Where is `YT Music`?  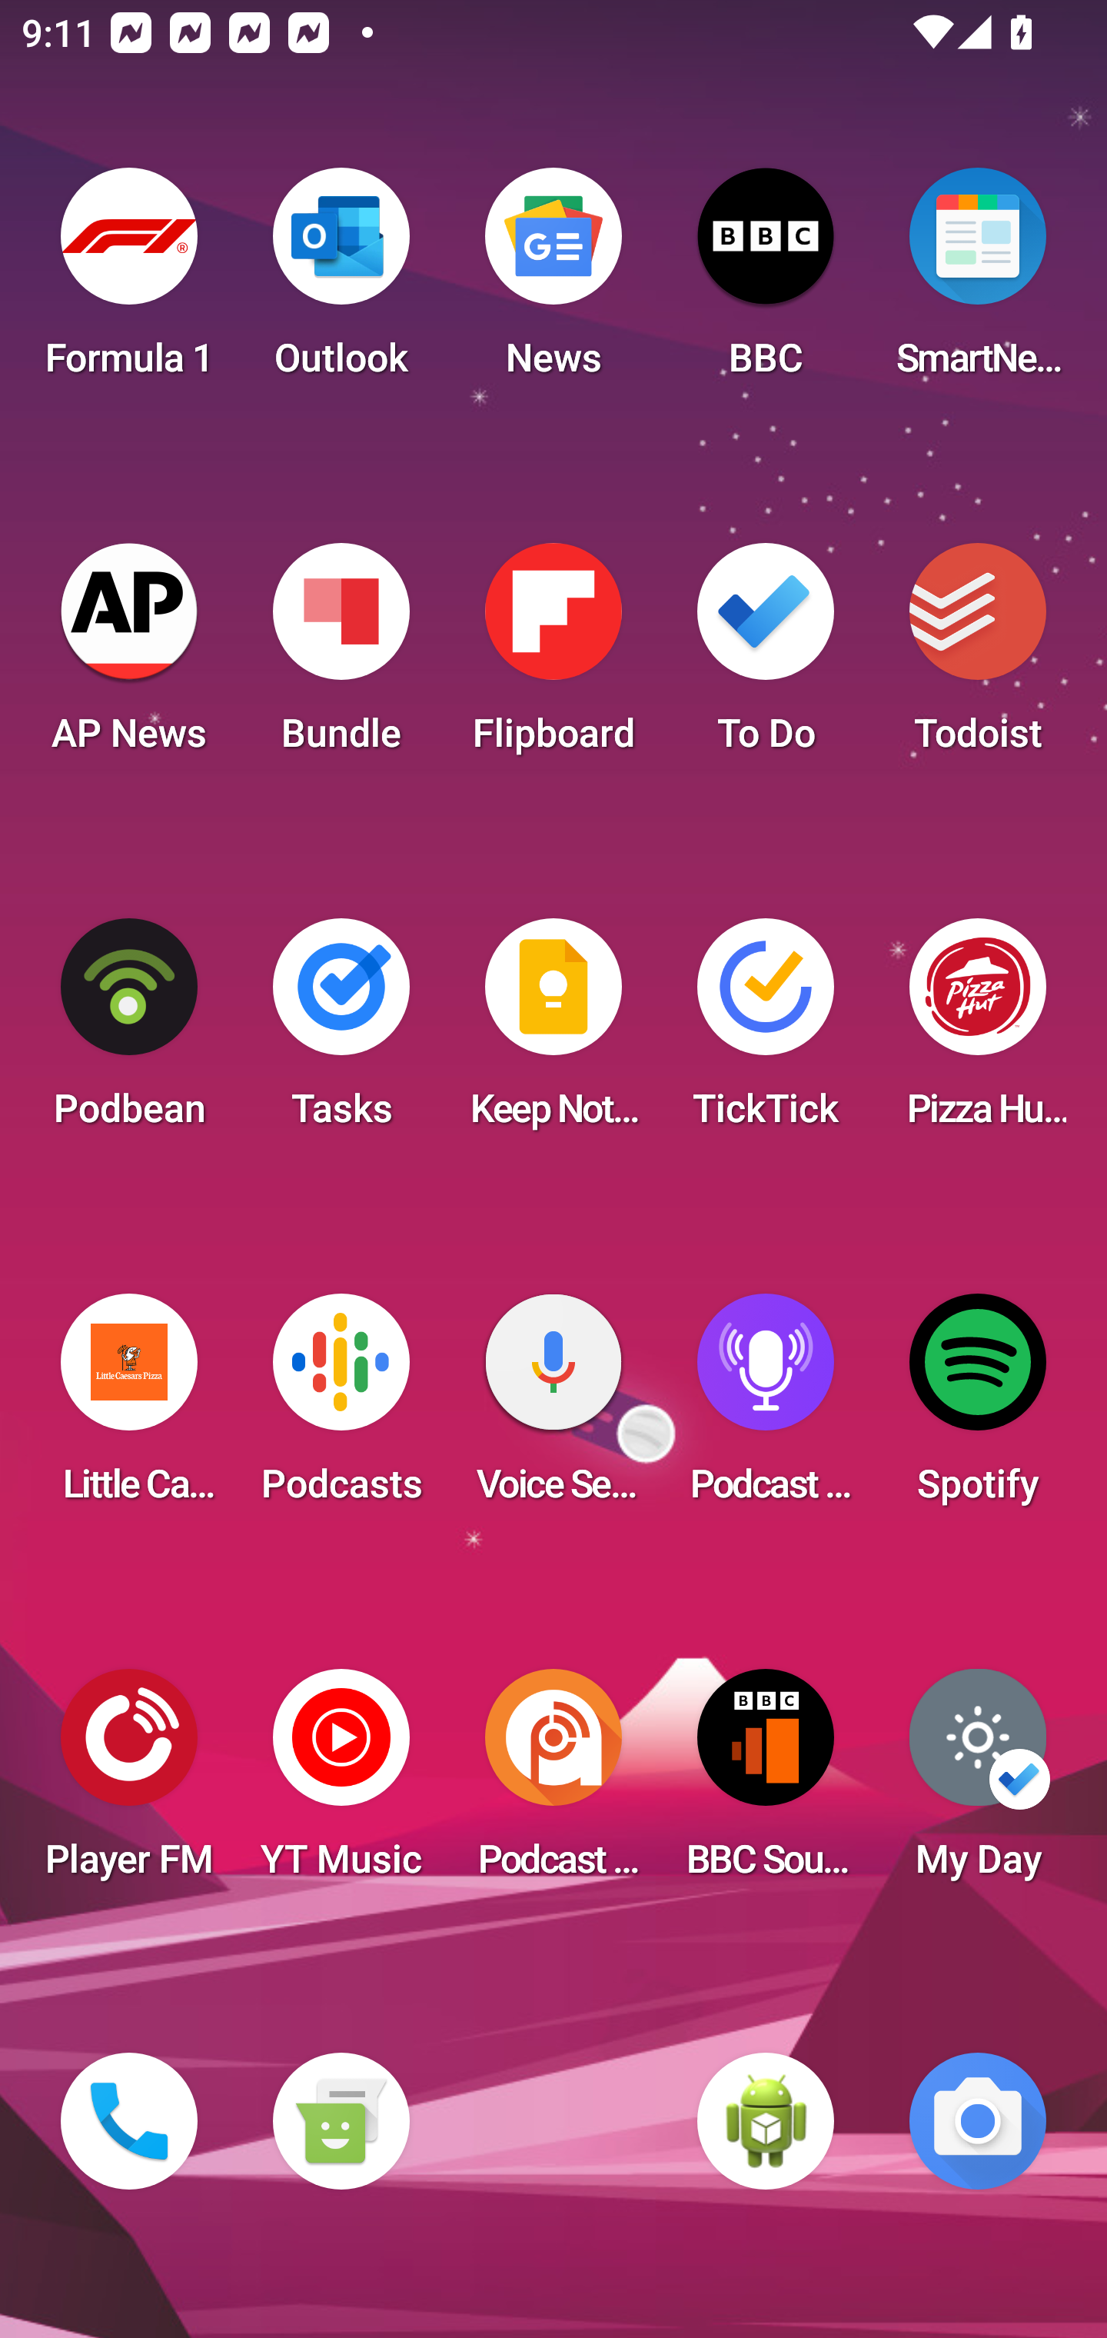 YT Music is located at coordinates (341, 1783).